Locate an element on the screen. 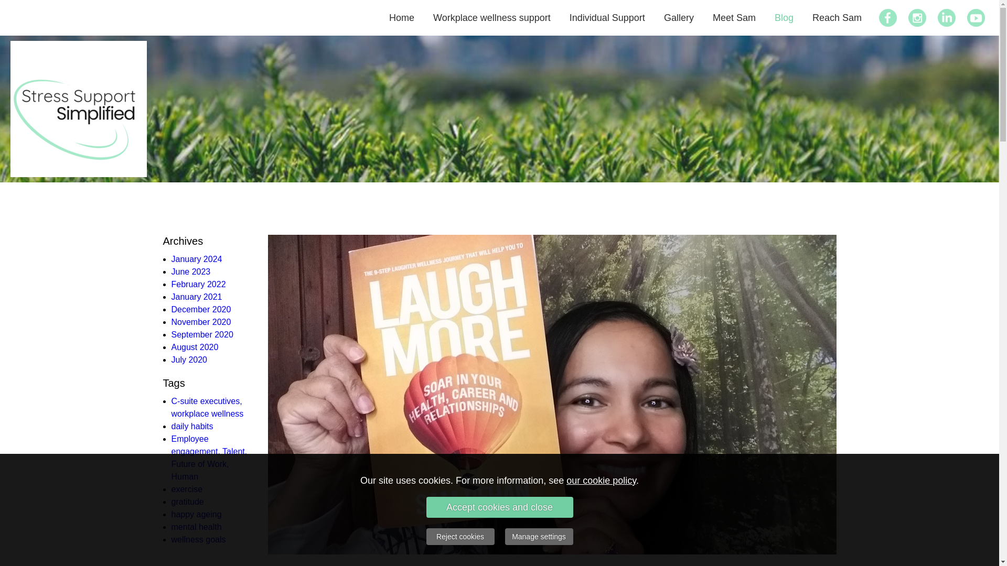  Employee engagement, Talent, Future of Work, Human is located at coordinates (209, 458).